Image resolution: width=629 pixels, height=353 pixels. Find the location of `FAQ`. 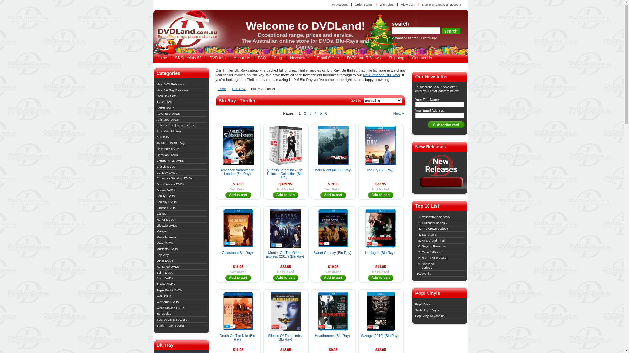

FAQ is located at coordinates (262, 58).